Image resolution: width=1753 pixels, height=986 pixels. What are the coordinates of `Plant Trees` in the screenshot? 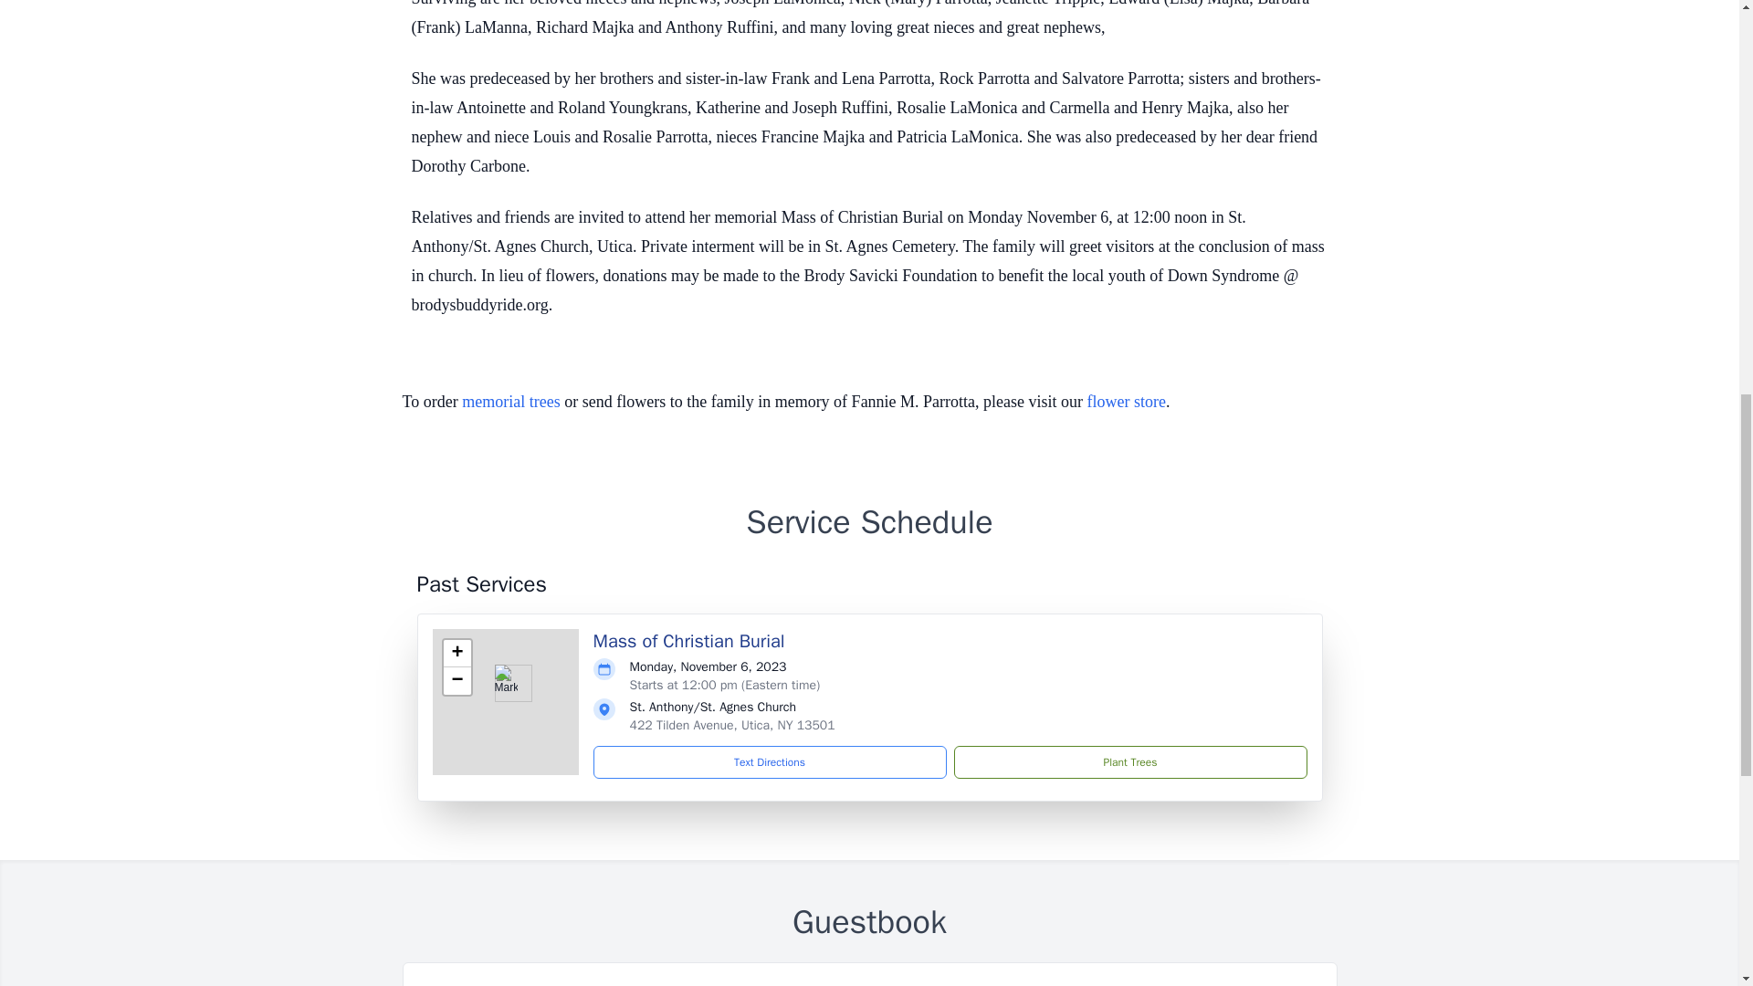 It's located at (1129, 761).